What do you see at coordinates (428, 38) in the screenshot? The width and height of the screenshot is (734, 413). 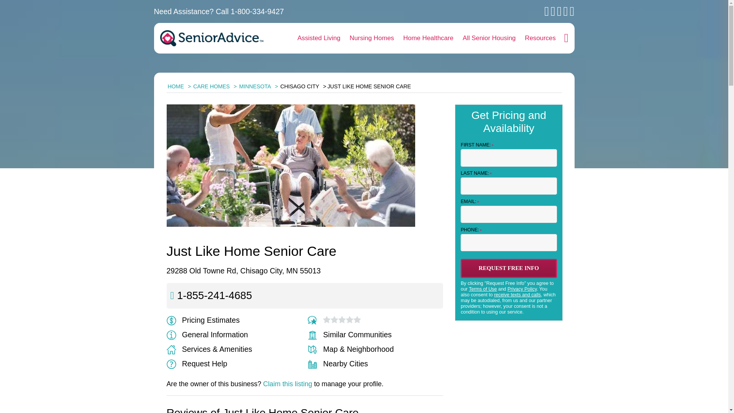 I see `Home Healthcare` at bounding box center [428, 38].